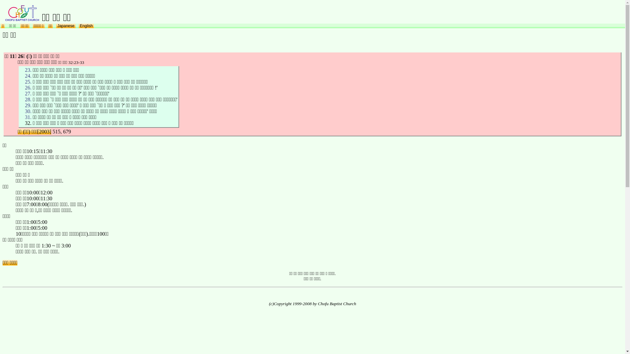  Describe the element at coordinates (66, 26) in the screenshot. I see ` Japanese ` at that location.